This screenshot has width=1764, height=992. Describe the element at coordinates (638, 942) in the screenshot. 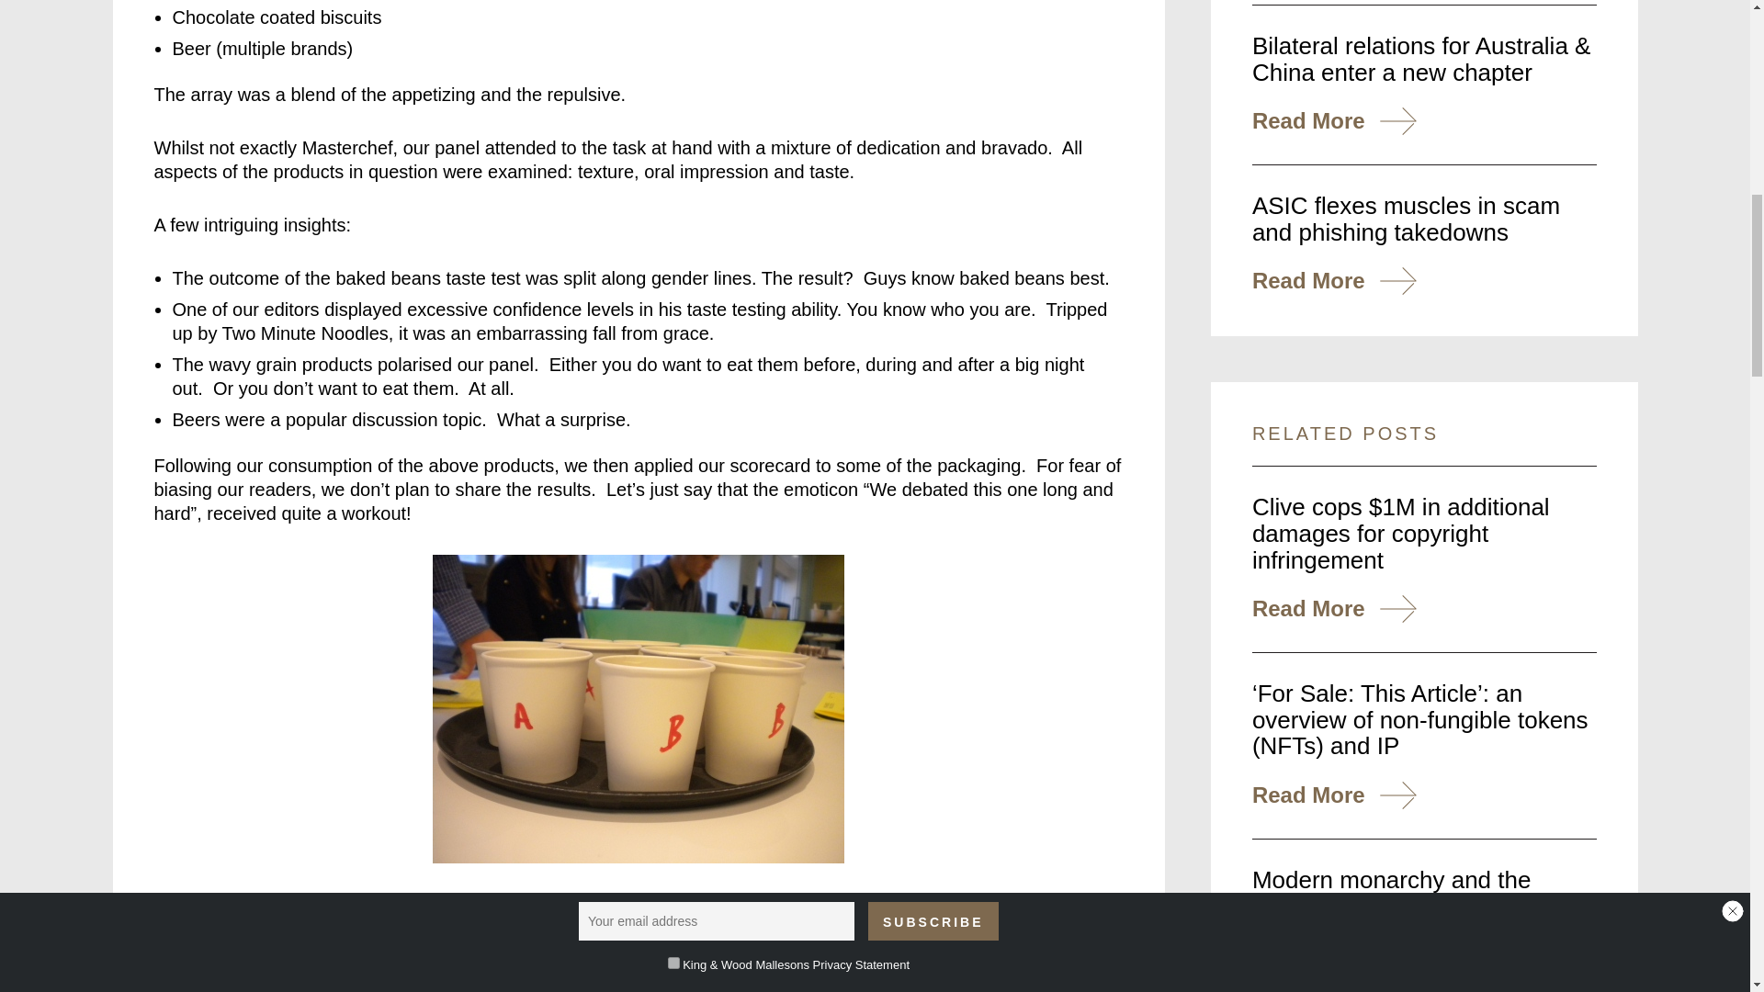

I see `IPW Aldi2` at that location.